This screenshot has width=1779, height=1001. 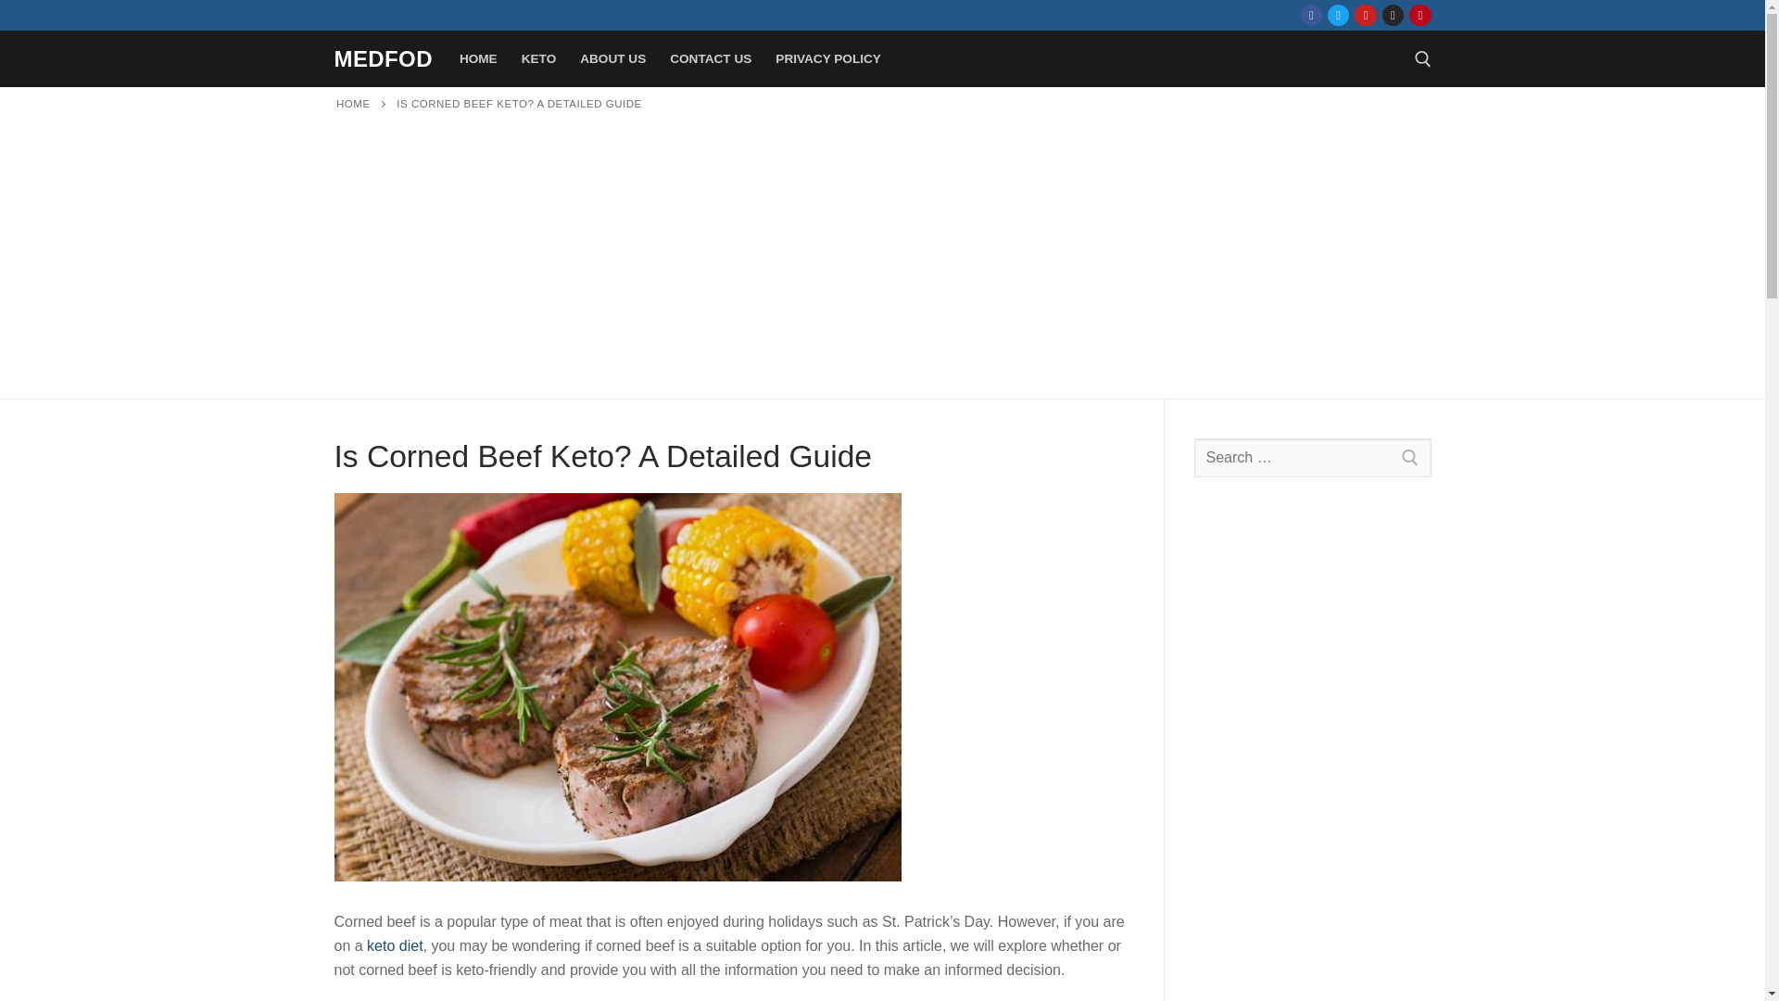 I want to click on Twitter, so click(x=1338, y=15).